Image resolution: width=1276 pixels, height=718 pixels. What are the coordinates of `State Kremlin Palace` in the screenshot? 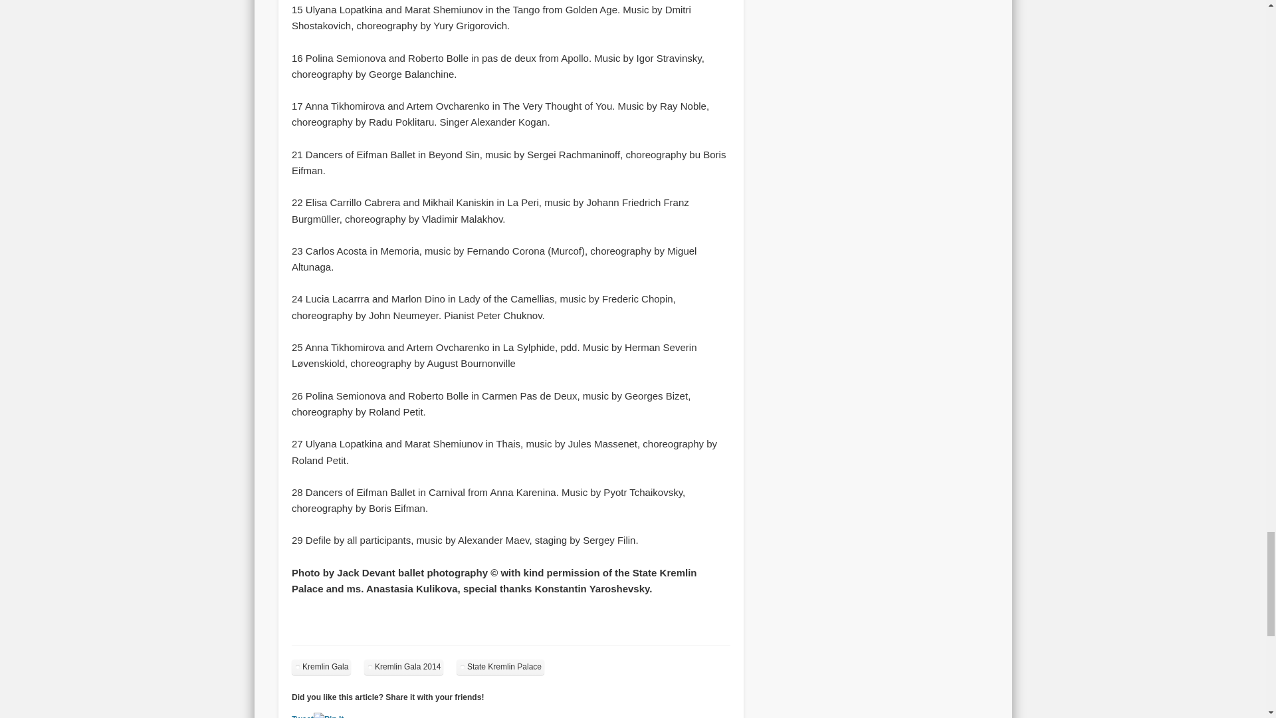 It's located at (500, 667).